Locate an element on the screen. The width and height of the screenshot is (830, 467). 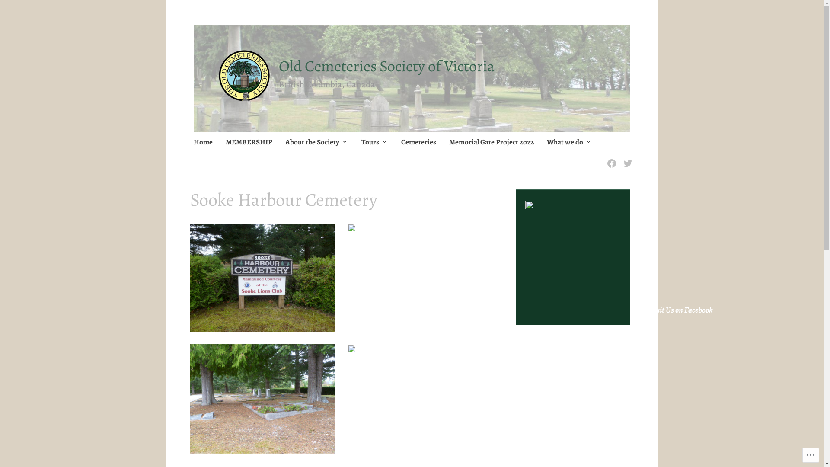
Memorial Gate Project 2022 is located at coordinates (492, 143).